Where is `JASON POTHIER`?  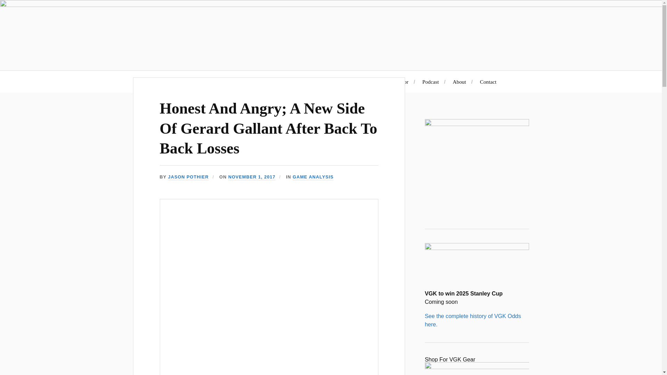 JASON POTHIER is located at coordinates (188, 177).